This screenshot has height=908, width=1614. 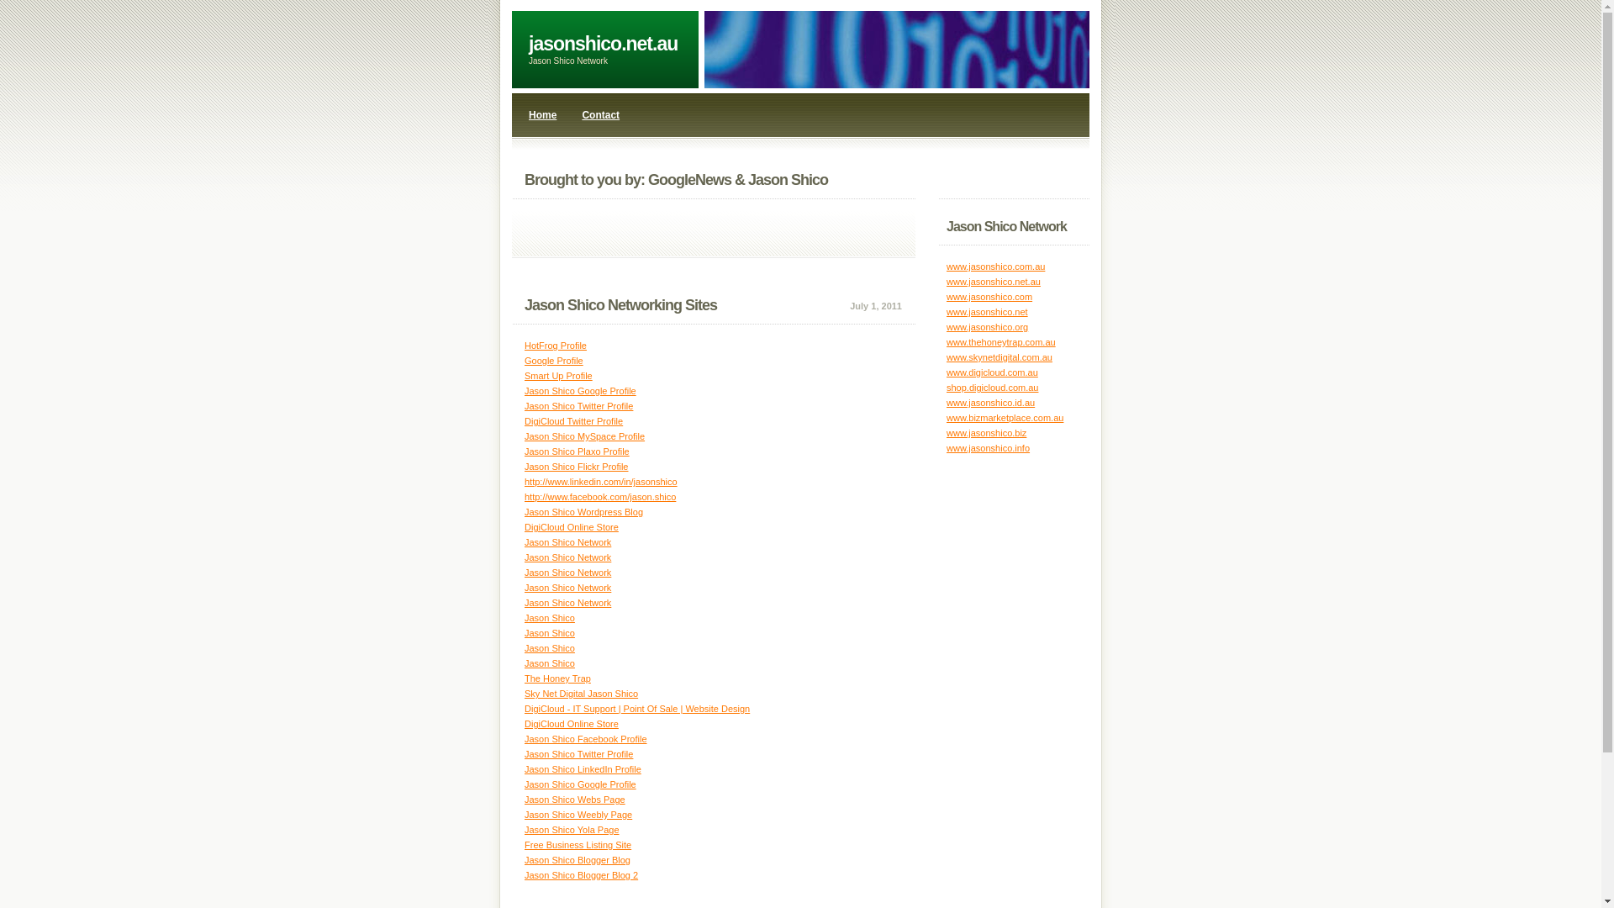 I want to click on Smart Up Profile, so click(x=558, y=376).